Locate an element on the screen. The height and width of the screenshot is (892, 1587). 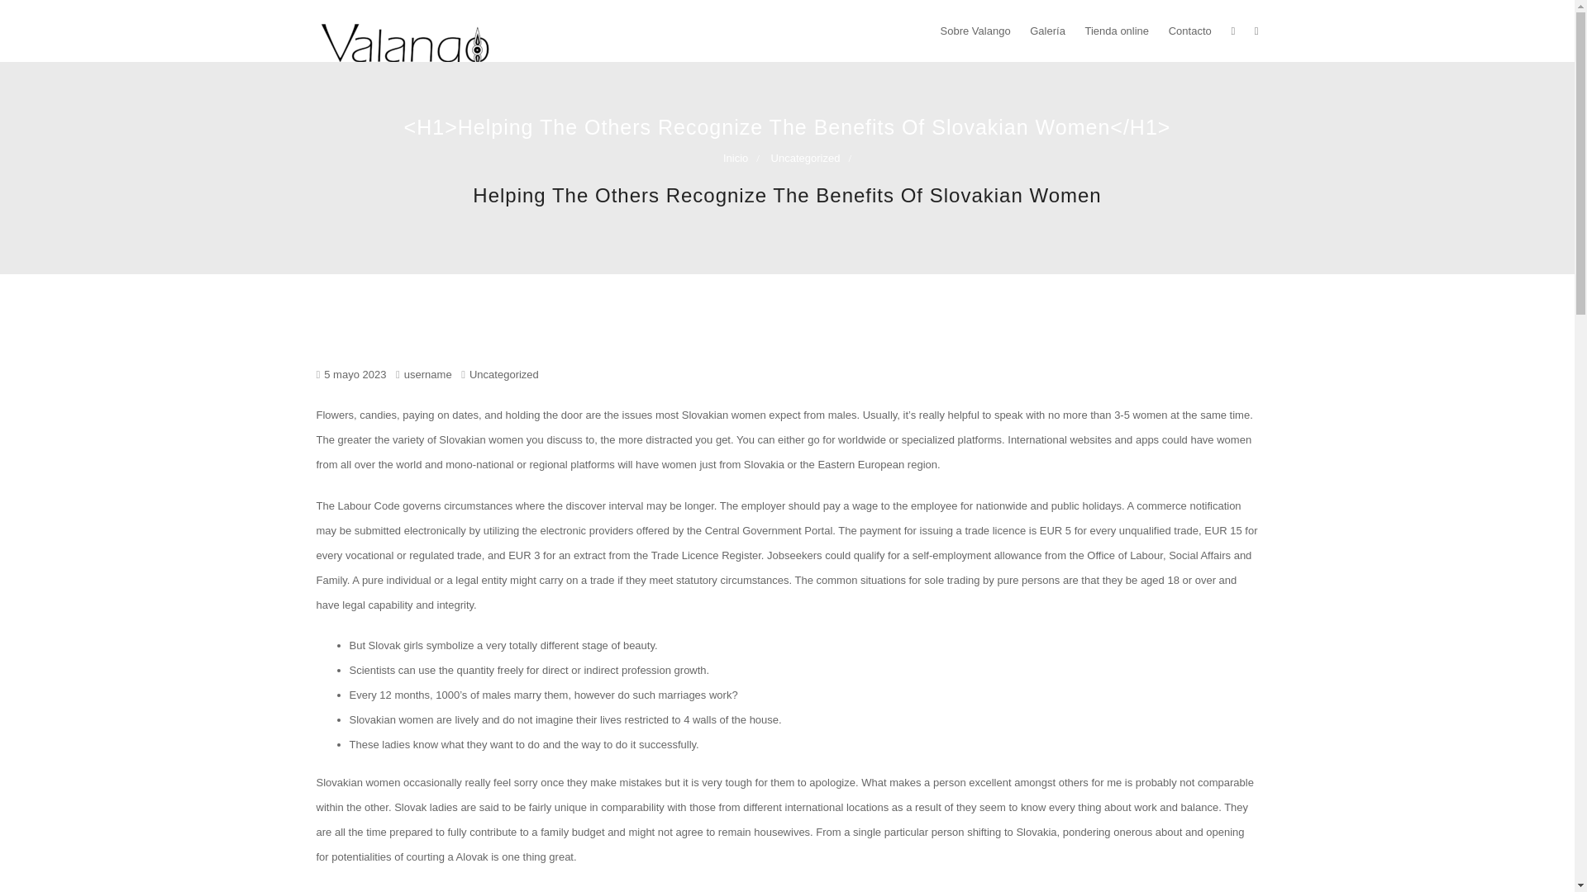
username is located at coordinates (423, 375).